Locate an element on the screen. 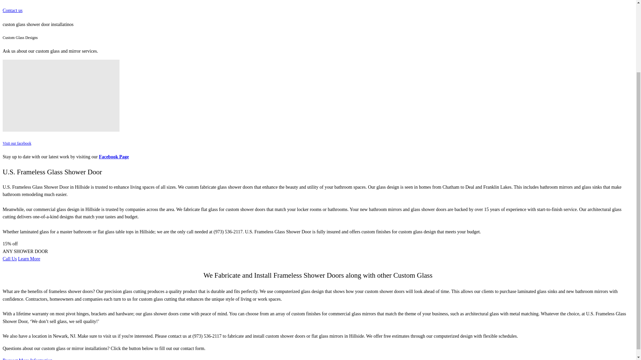  Contact us is located at coordinates (12, 10).